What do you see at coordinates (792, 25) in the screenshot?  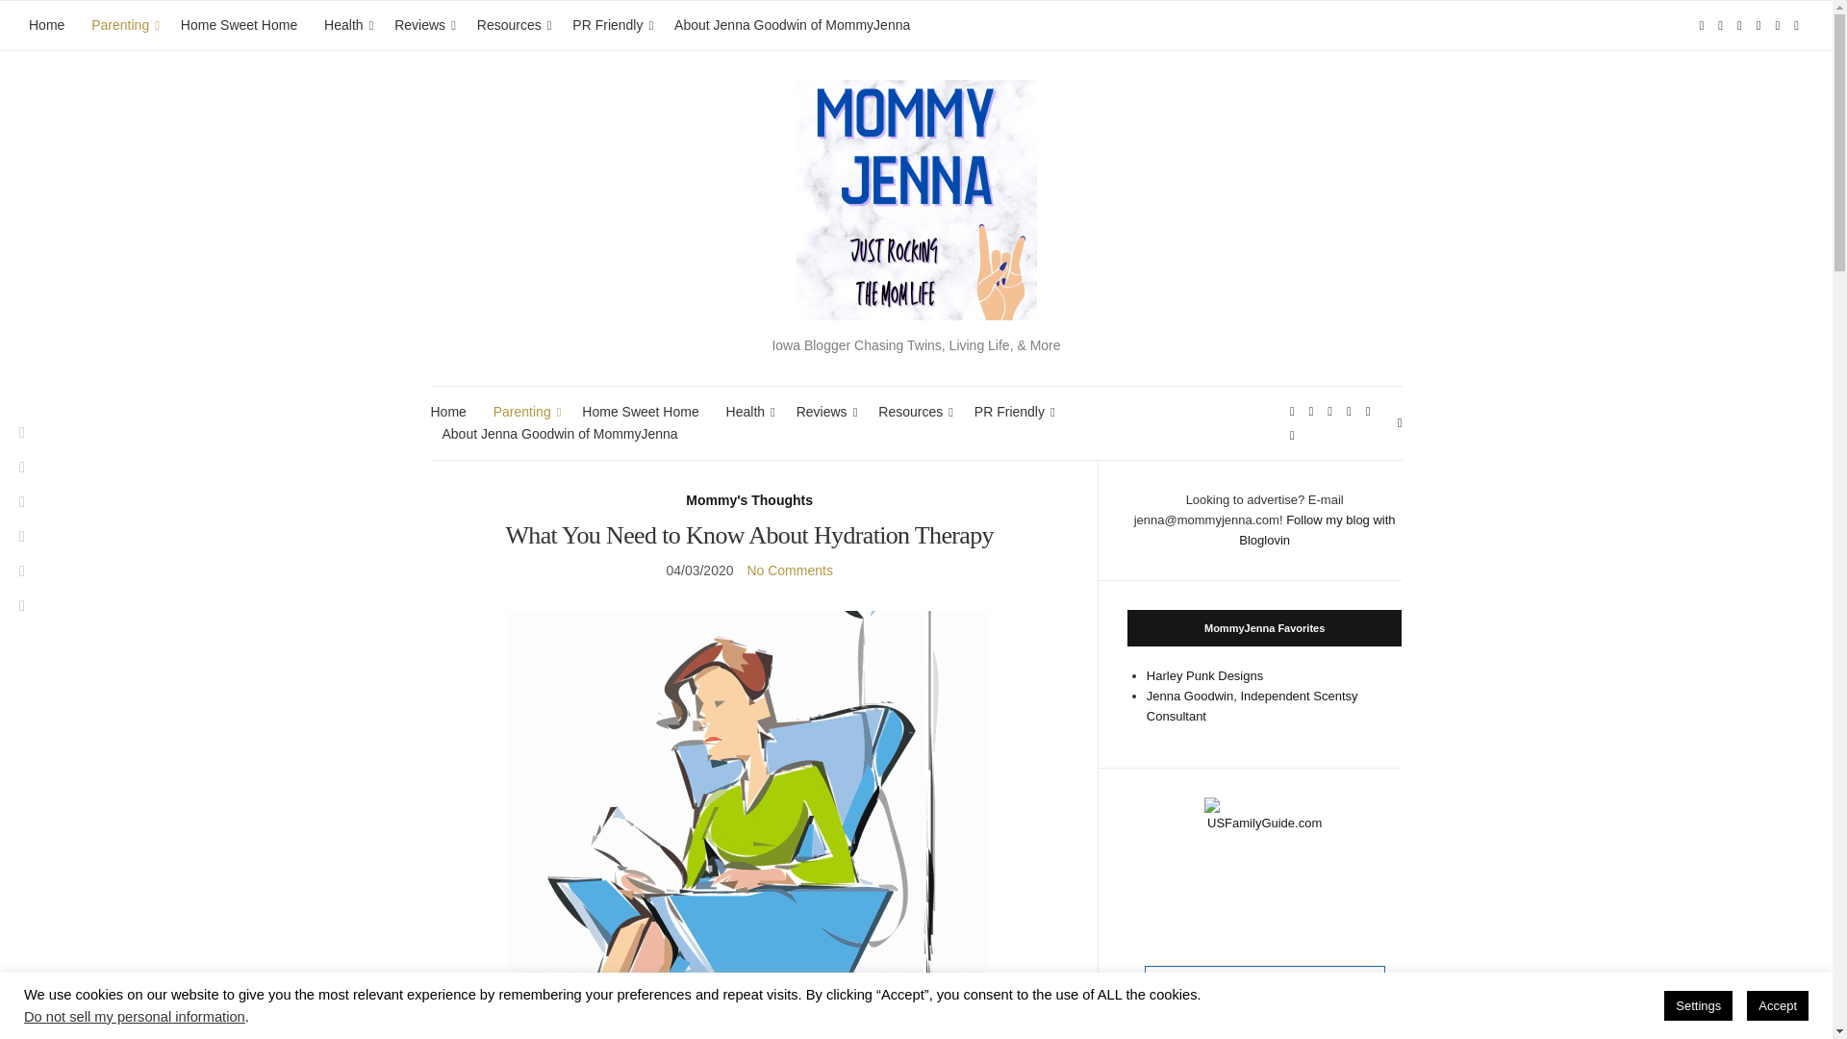 I see `About Jenna Goodwin of MommyJenna` at bounding box center [792, 25].